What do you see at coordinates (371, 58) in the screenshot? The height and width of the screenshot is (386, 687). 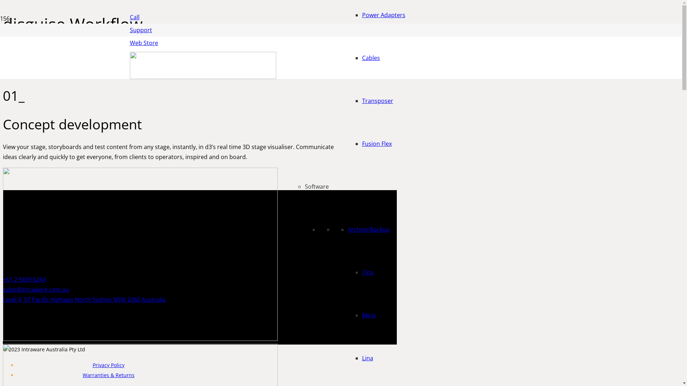 I see `Cables` at bounding box center [371, 58].